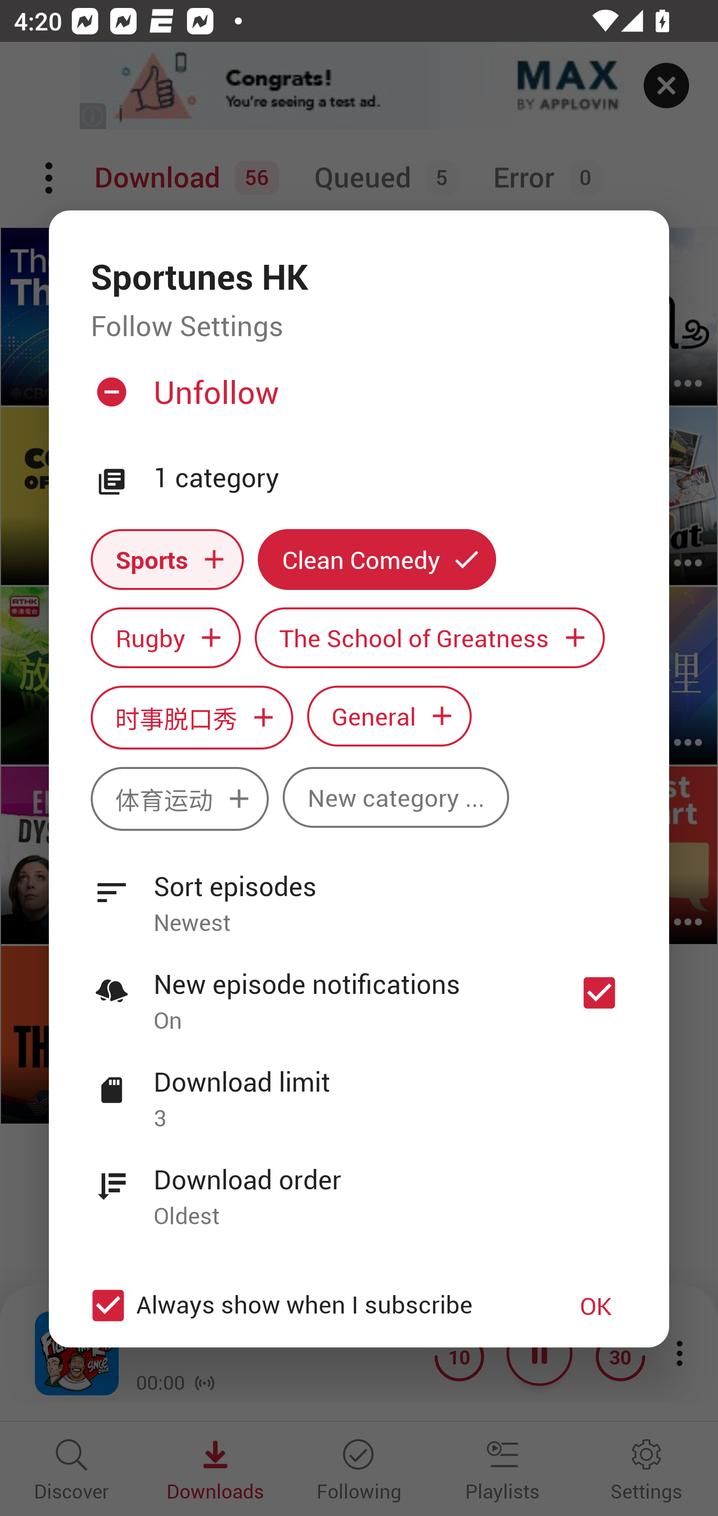 The width and height of the screenshot is (718, 1516). Describe the element at coordinates (310, 1306) in the screenshot. I see `Always show when I subscribe` at that location.